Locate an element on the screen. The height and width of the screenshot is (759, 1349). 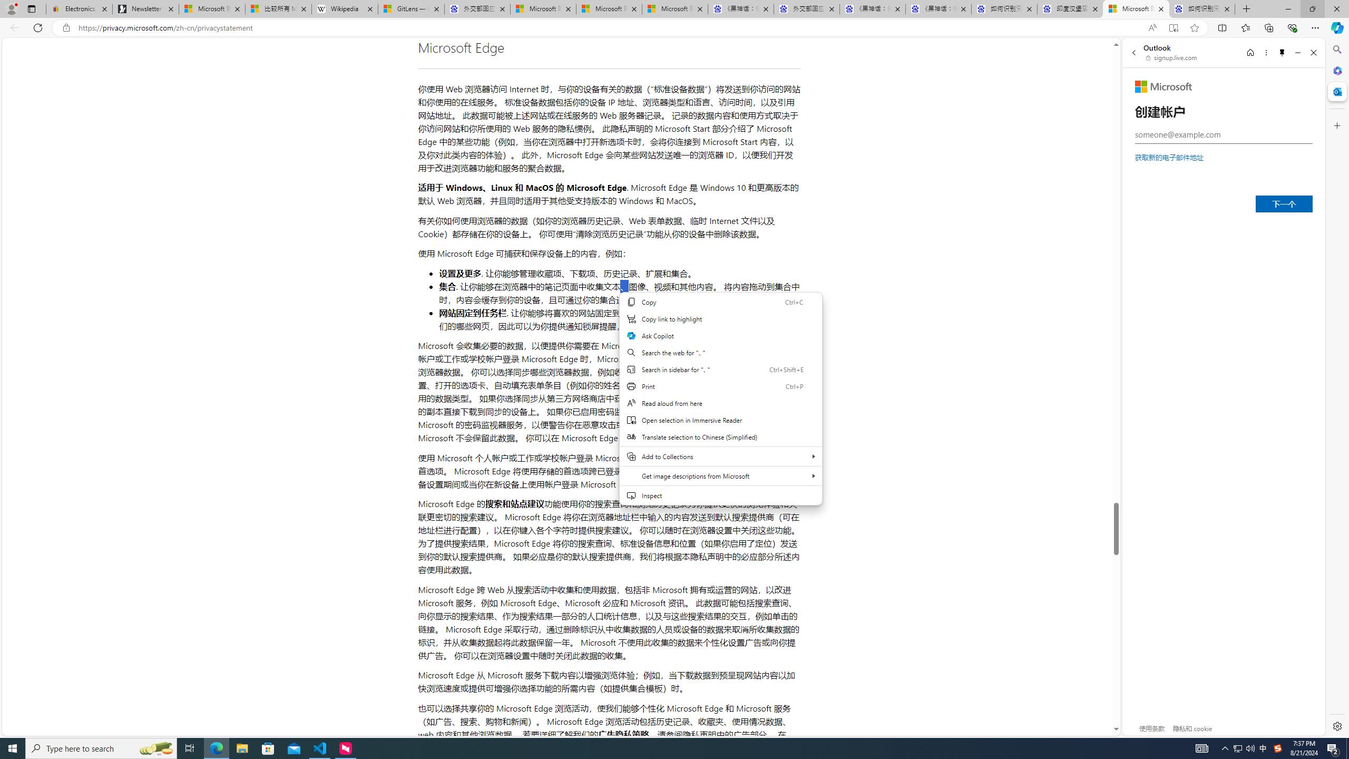
Web context is located at coordinates (721, 405).